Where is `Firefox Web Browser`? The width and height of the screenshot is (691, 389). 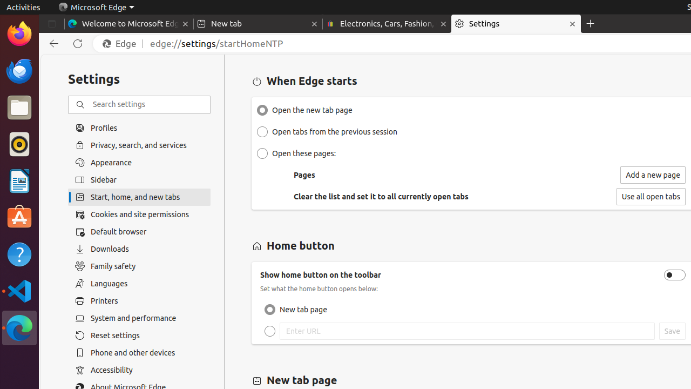 Firefox Web Browser is located at coordinates (19, 34).